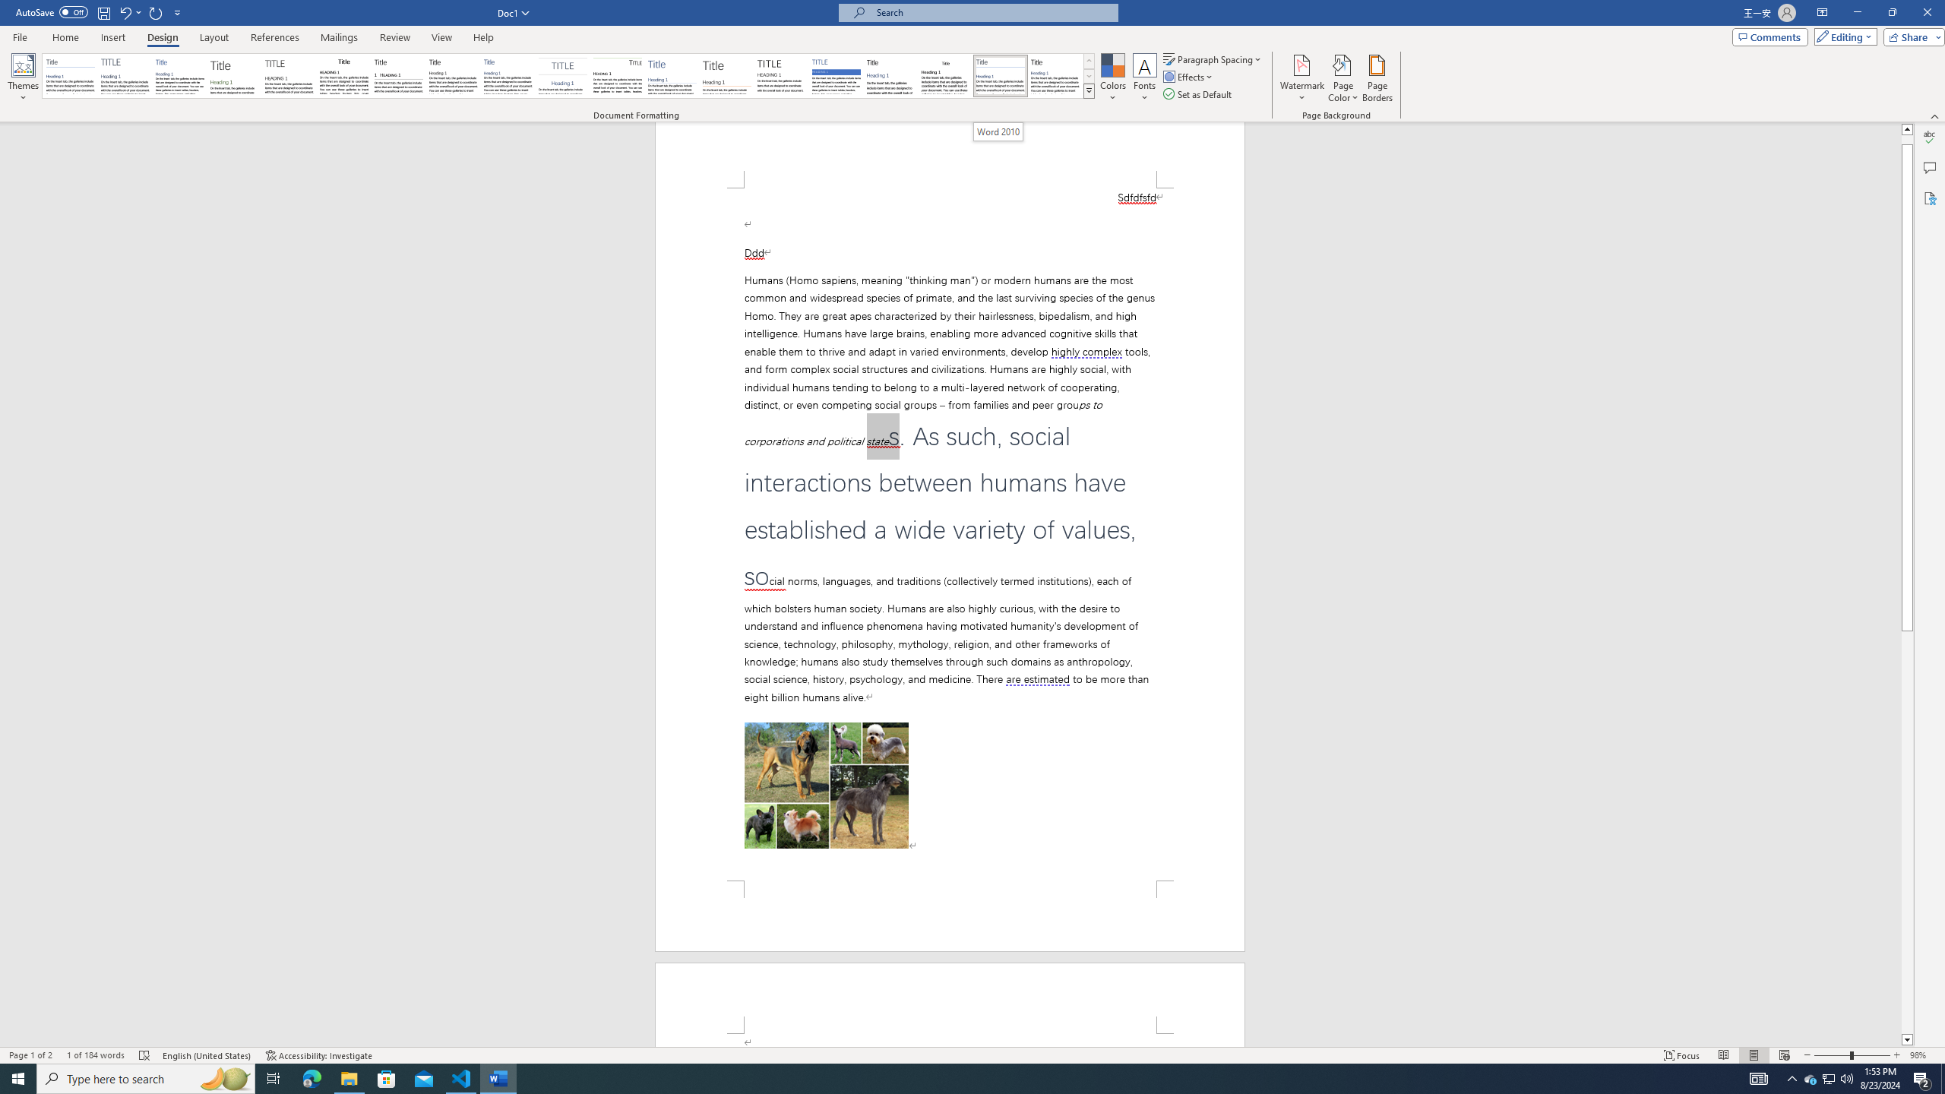 This screenshot has width=1945, height=1094. I want to click on Morphological variation in six dogs, so click(827, 786).